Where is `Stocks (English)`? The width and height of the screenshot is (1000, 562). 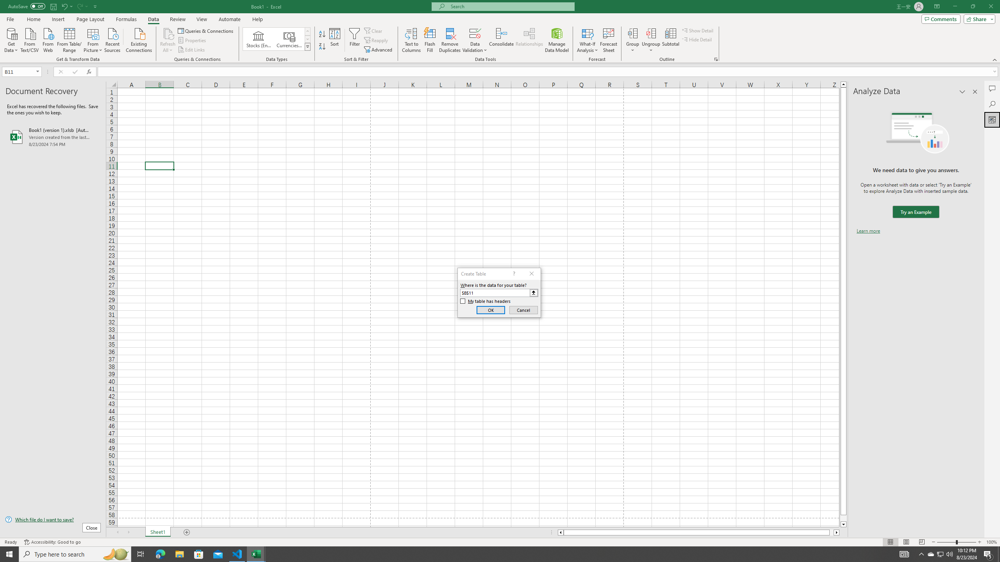 Stocks (English) is located at coordinates (259, 39).